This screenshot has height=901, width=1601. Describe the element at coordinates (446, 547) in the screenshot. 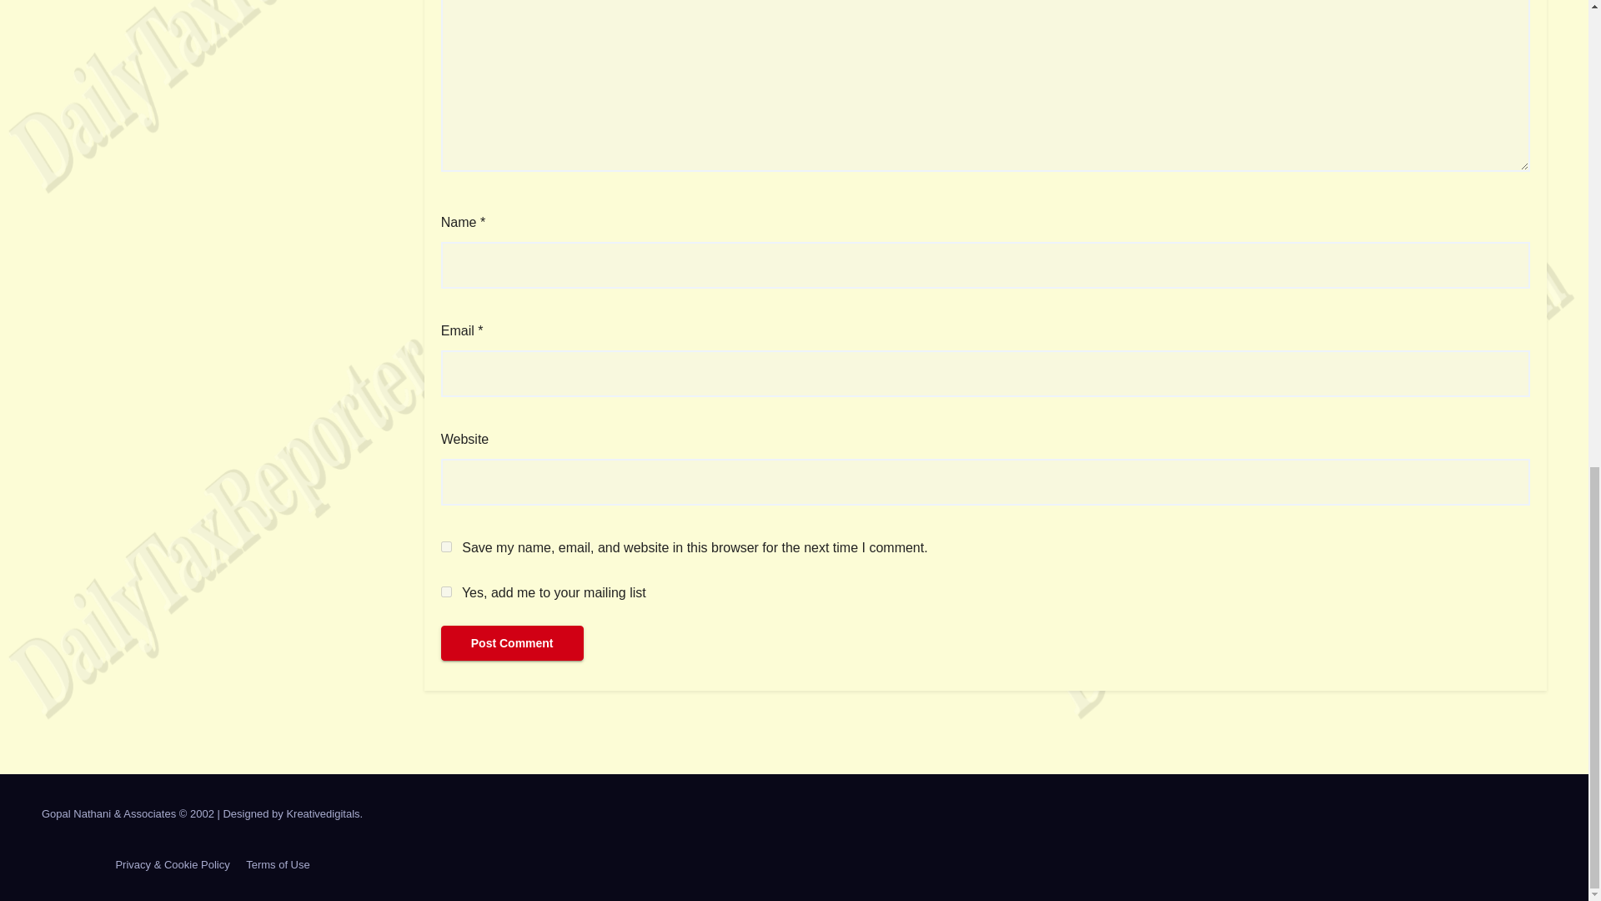

I see `yes` at that location.